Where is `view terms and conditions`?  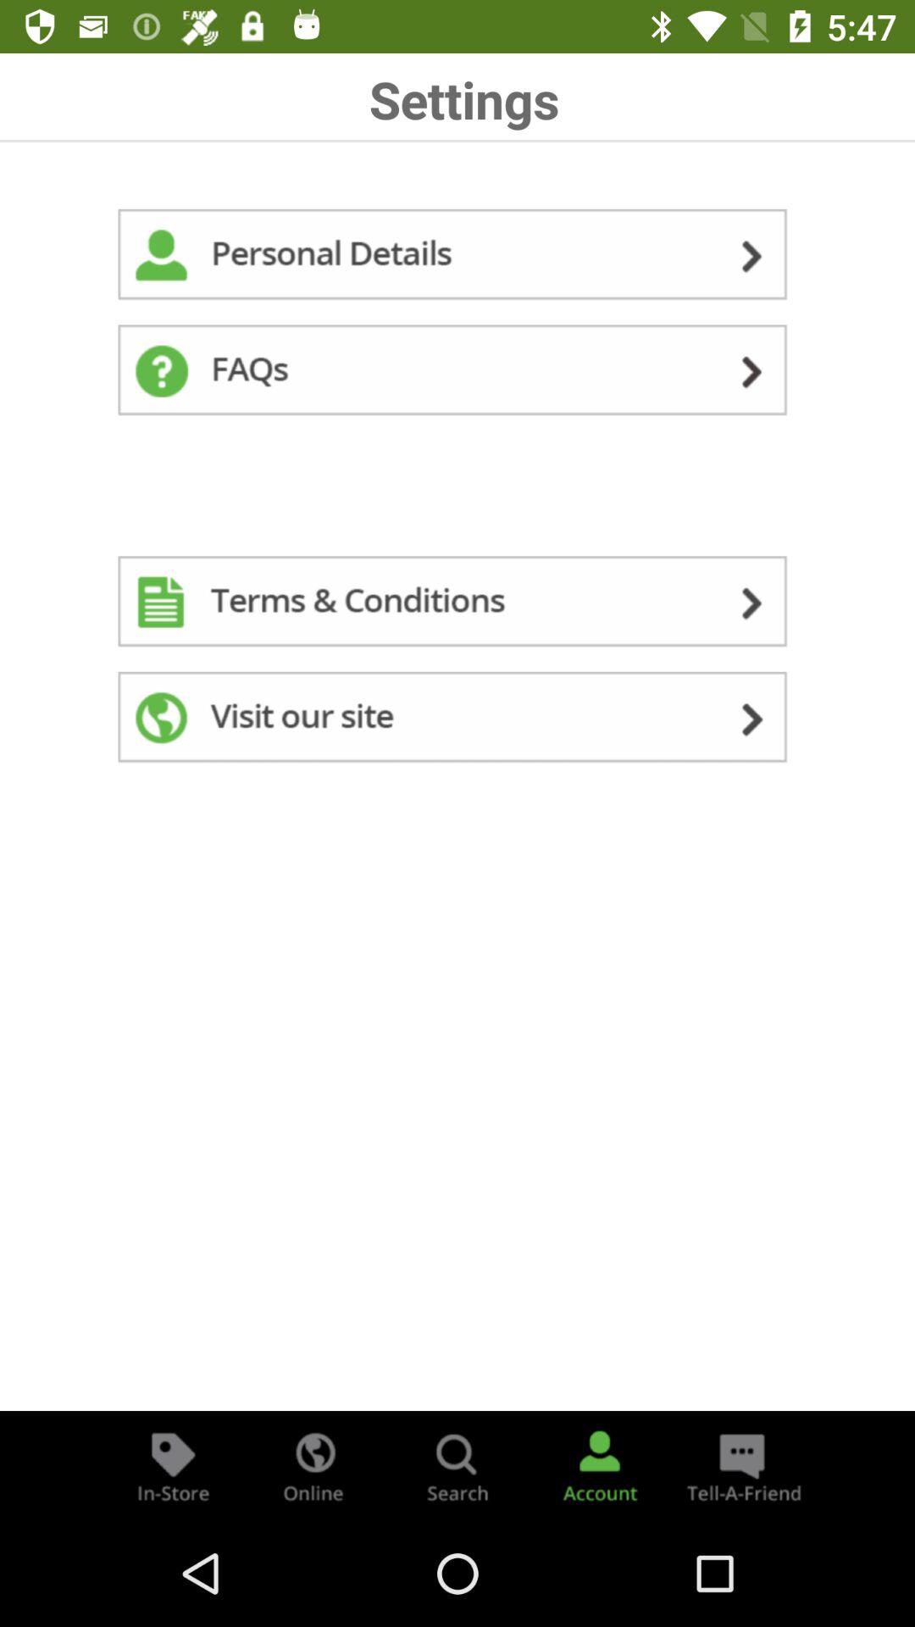 view terms and conditions is located at coordinates (457, 605).